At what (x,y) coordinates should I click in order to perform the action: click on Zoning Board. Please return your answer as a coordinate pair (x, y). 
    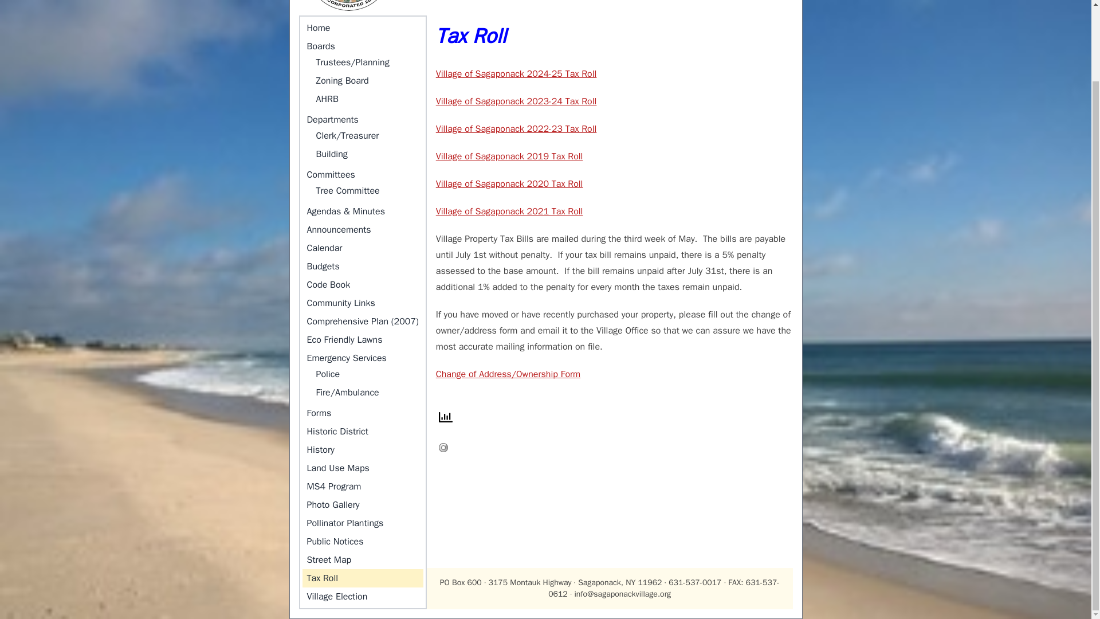
    Looking at the image, I should click on (367, 80).